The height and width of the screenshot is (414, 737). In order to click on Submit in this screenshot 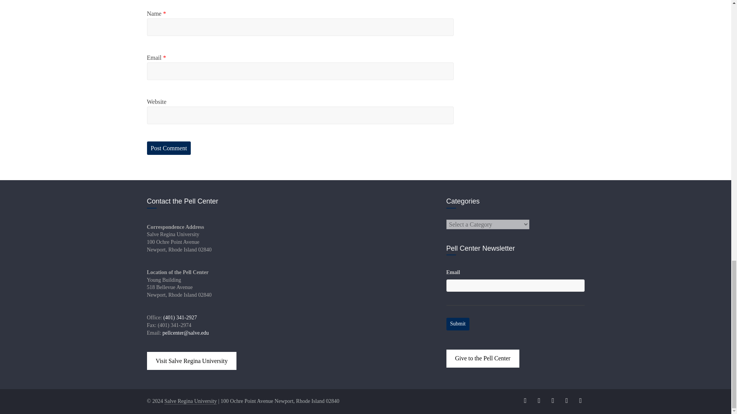, I will do `click(458, 324)`.